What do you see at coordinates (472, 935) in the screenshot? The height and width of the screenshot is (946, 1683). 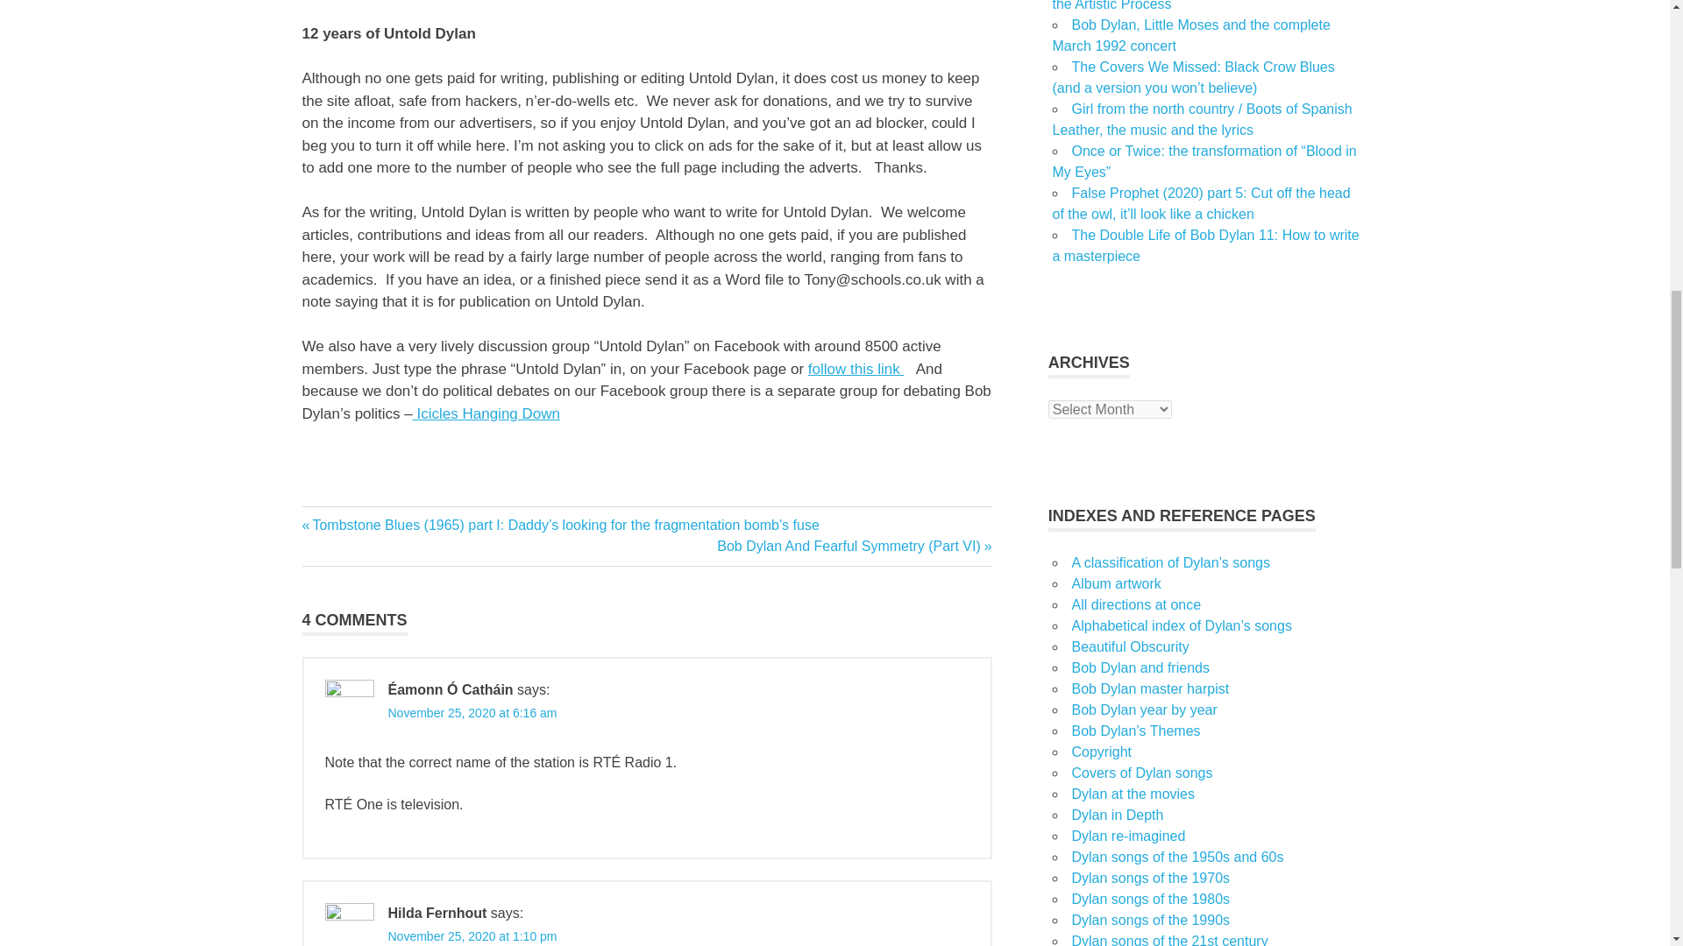 I see `November 25, 2020 at 1:10 pm` at bounding box center [472, 935].